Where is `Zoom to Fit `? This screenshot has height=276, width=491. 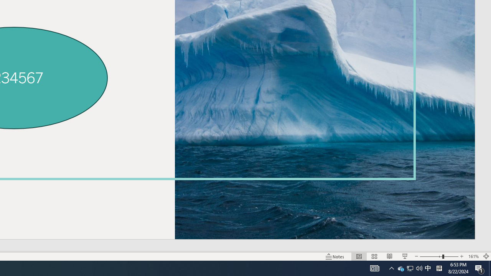
Zoom to Fit  is located at coordinates (486, 256).